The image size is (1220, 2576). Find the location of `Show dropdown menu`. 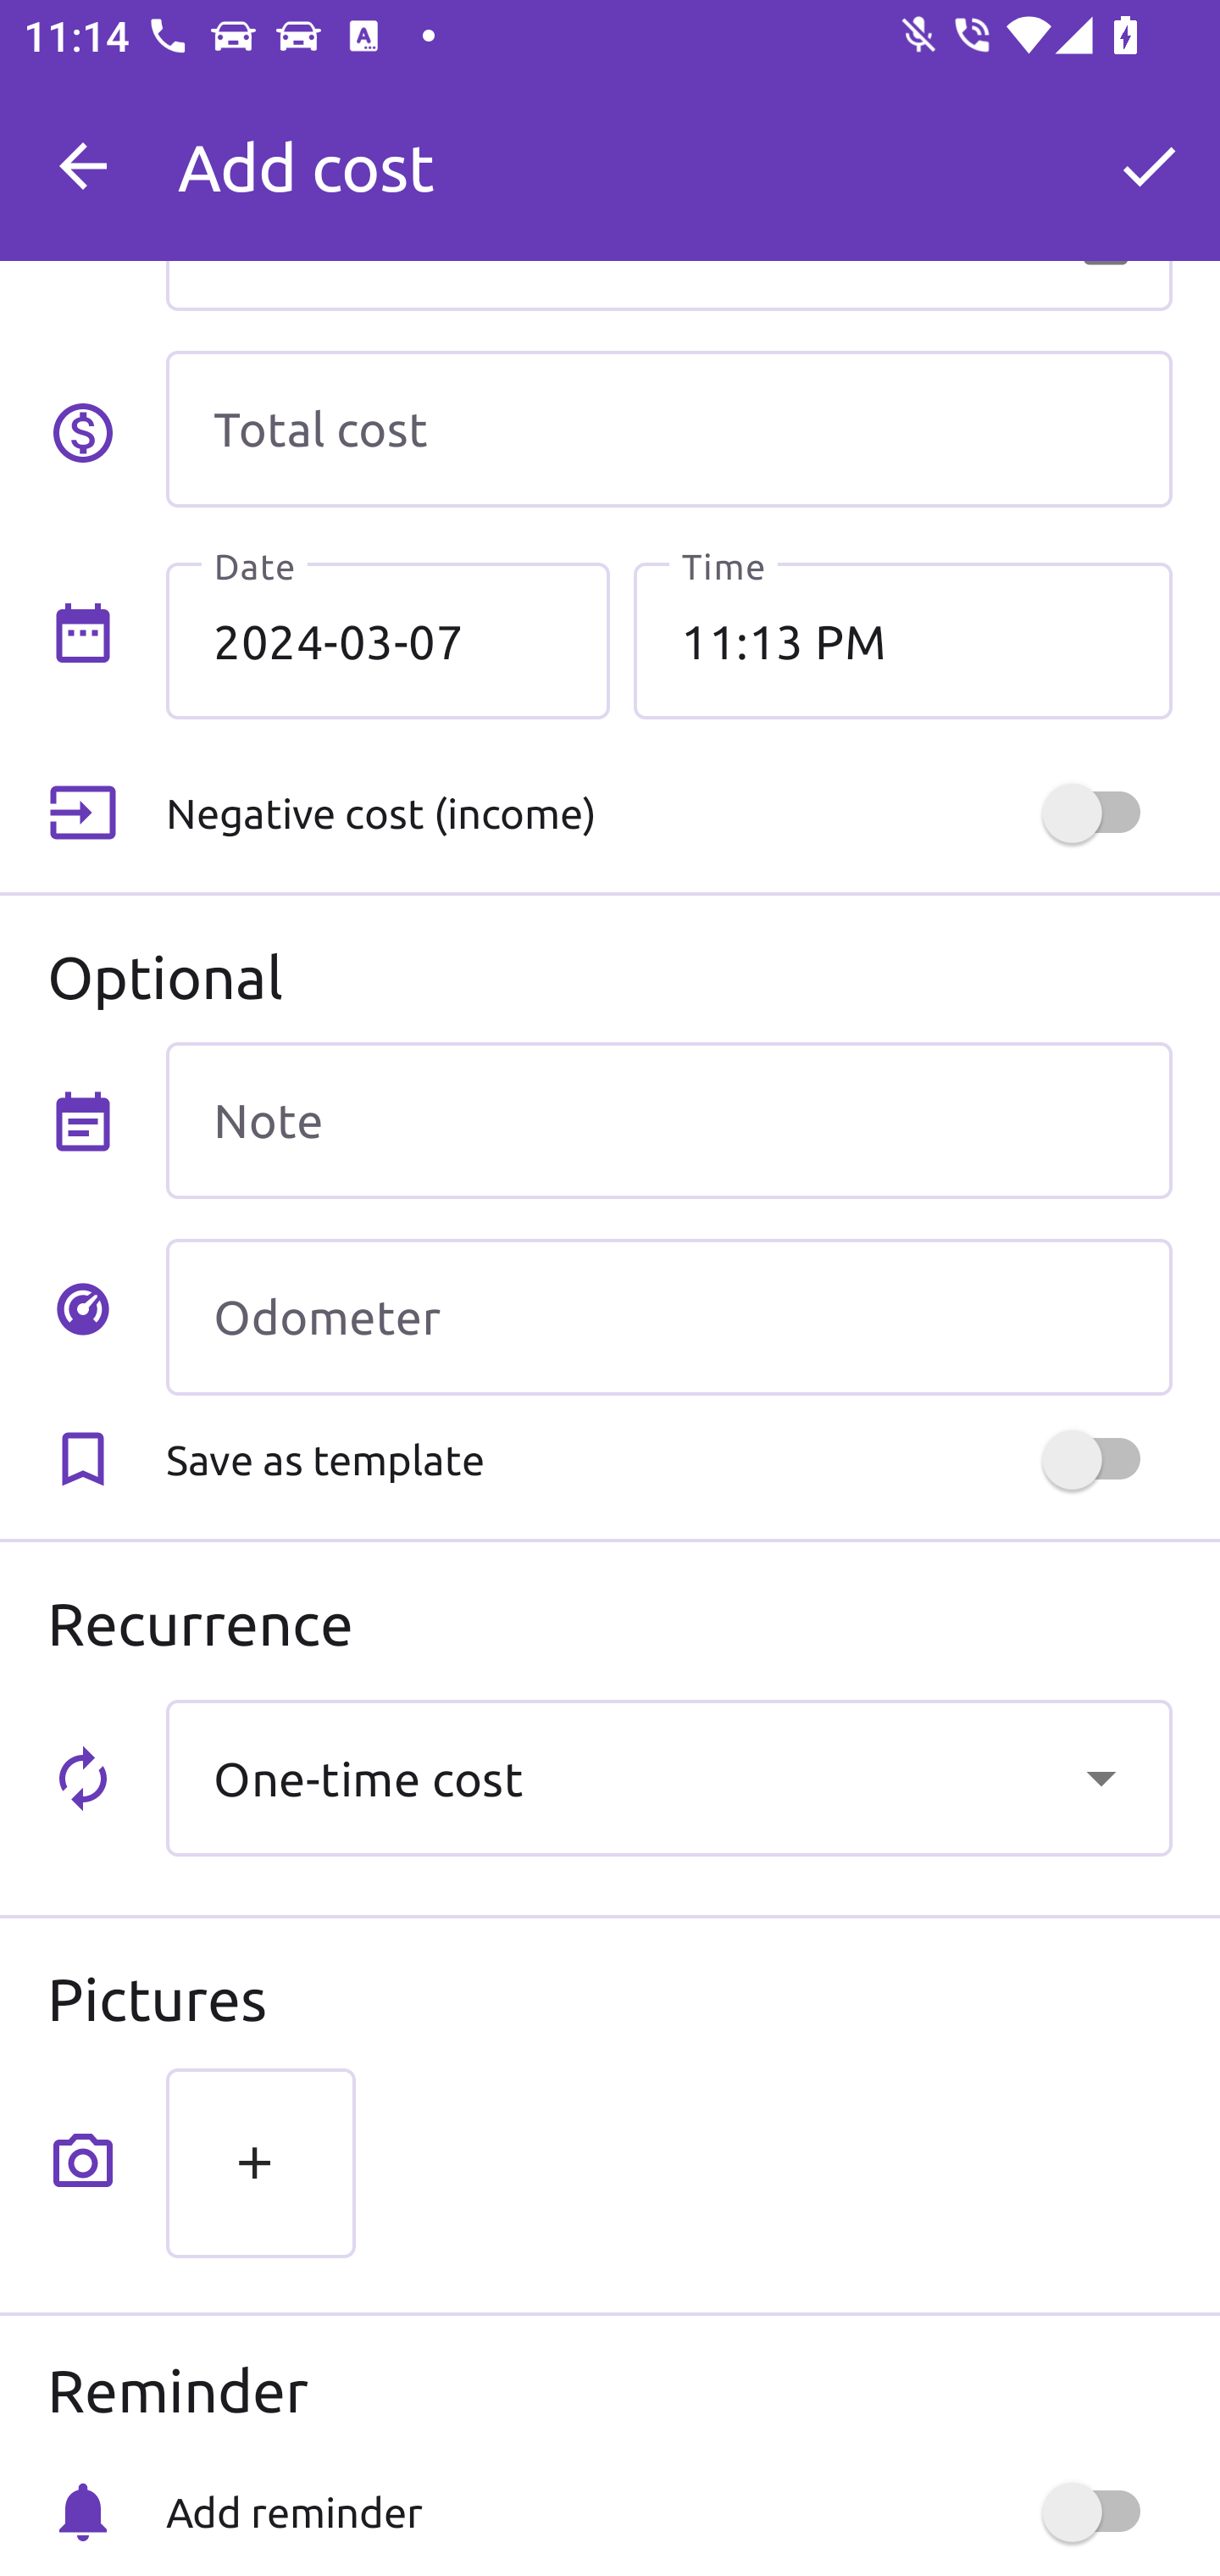

Show dropdown menu is located at coordinates (1101, 1777).